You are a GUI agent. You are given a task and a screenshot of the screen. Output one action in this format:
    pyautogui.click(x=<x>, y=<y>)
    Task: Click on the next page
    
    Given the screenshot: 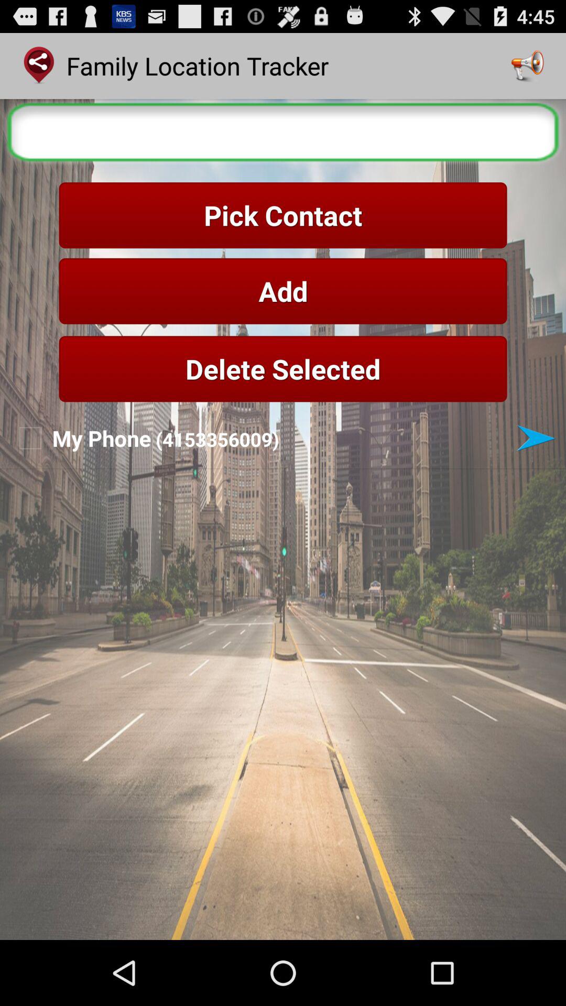 What is the action you would take?
    pyautogui.click(x=536, y=438)
    